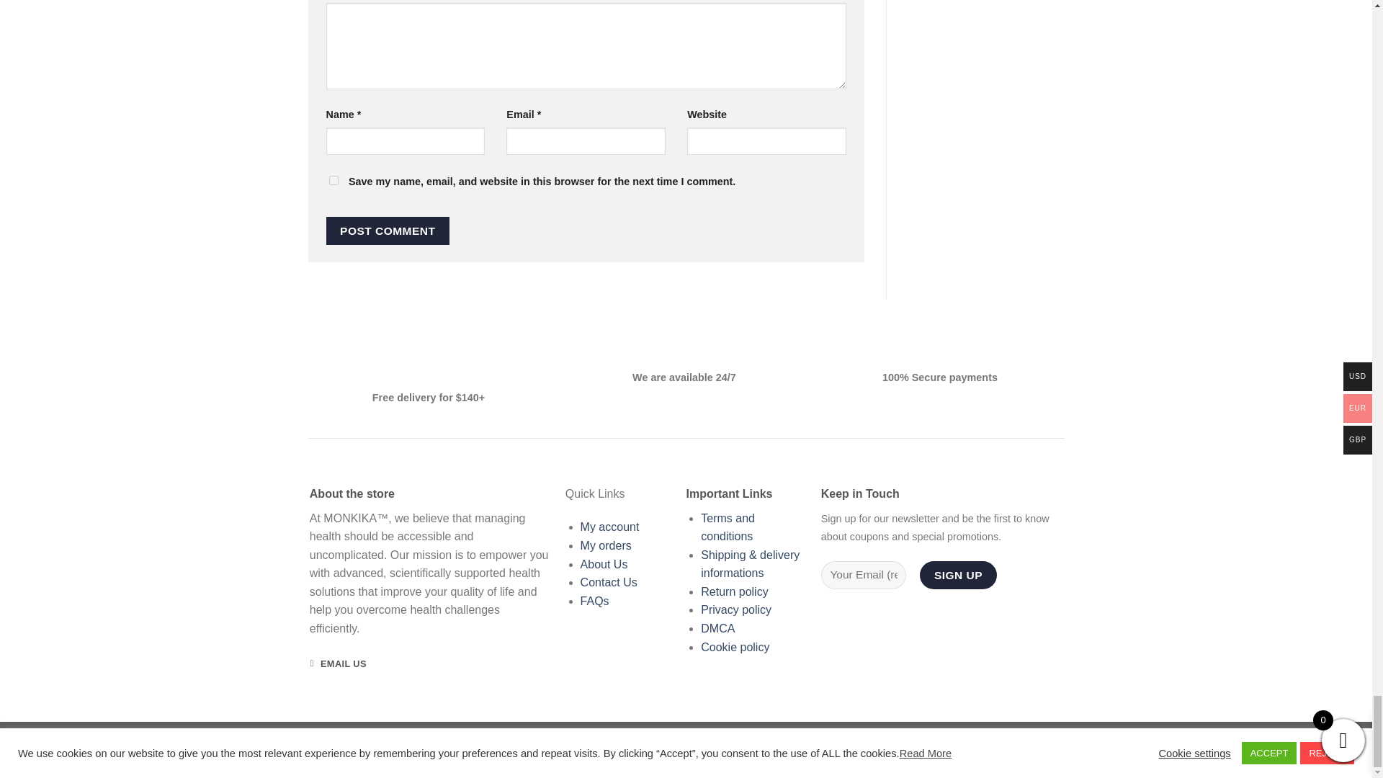  What do you see at coordinates (388, 231) in the screenshot?
I see `Post Comment` at bounding box center [388, 231].